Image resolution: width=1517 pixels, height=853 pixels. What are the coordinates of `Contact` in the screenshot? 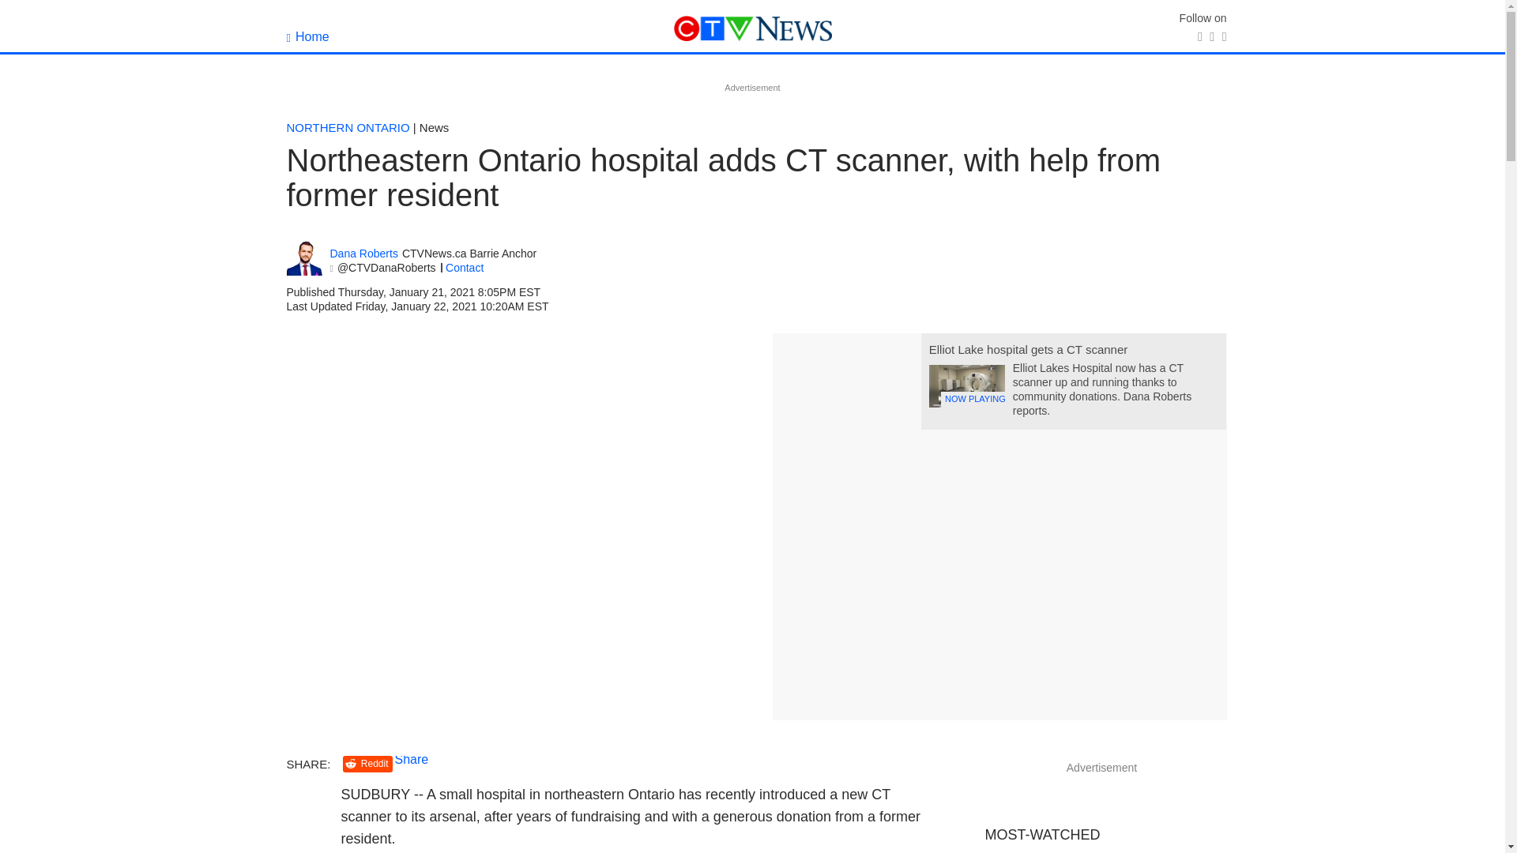 It's located at (465, 267).